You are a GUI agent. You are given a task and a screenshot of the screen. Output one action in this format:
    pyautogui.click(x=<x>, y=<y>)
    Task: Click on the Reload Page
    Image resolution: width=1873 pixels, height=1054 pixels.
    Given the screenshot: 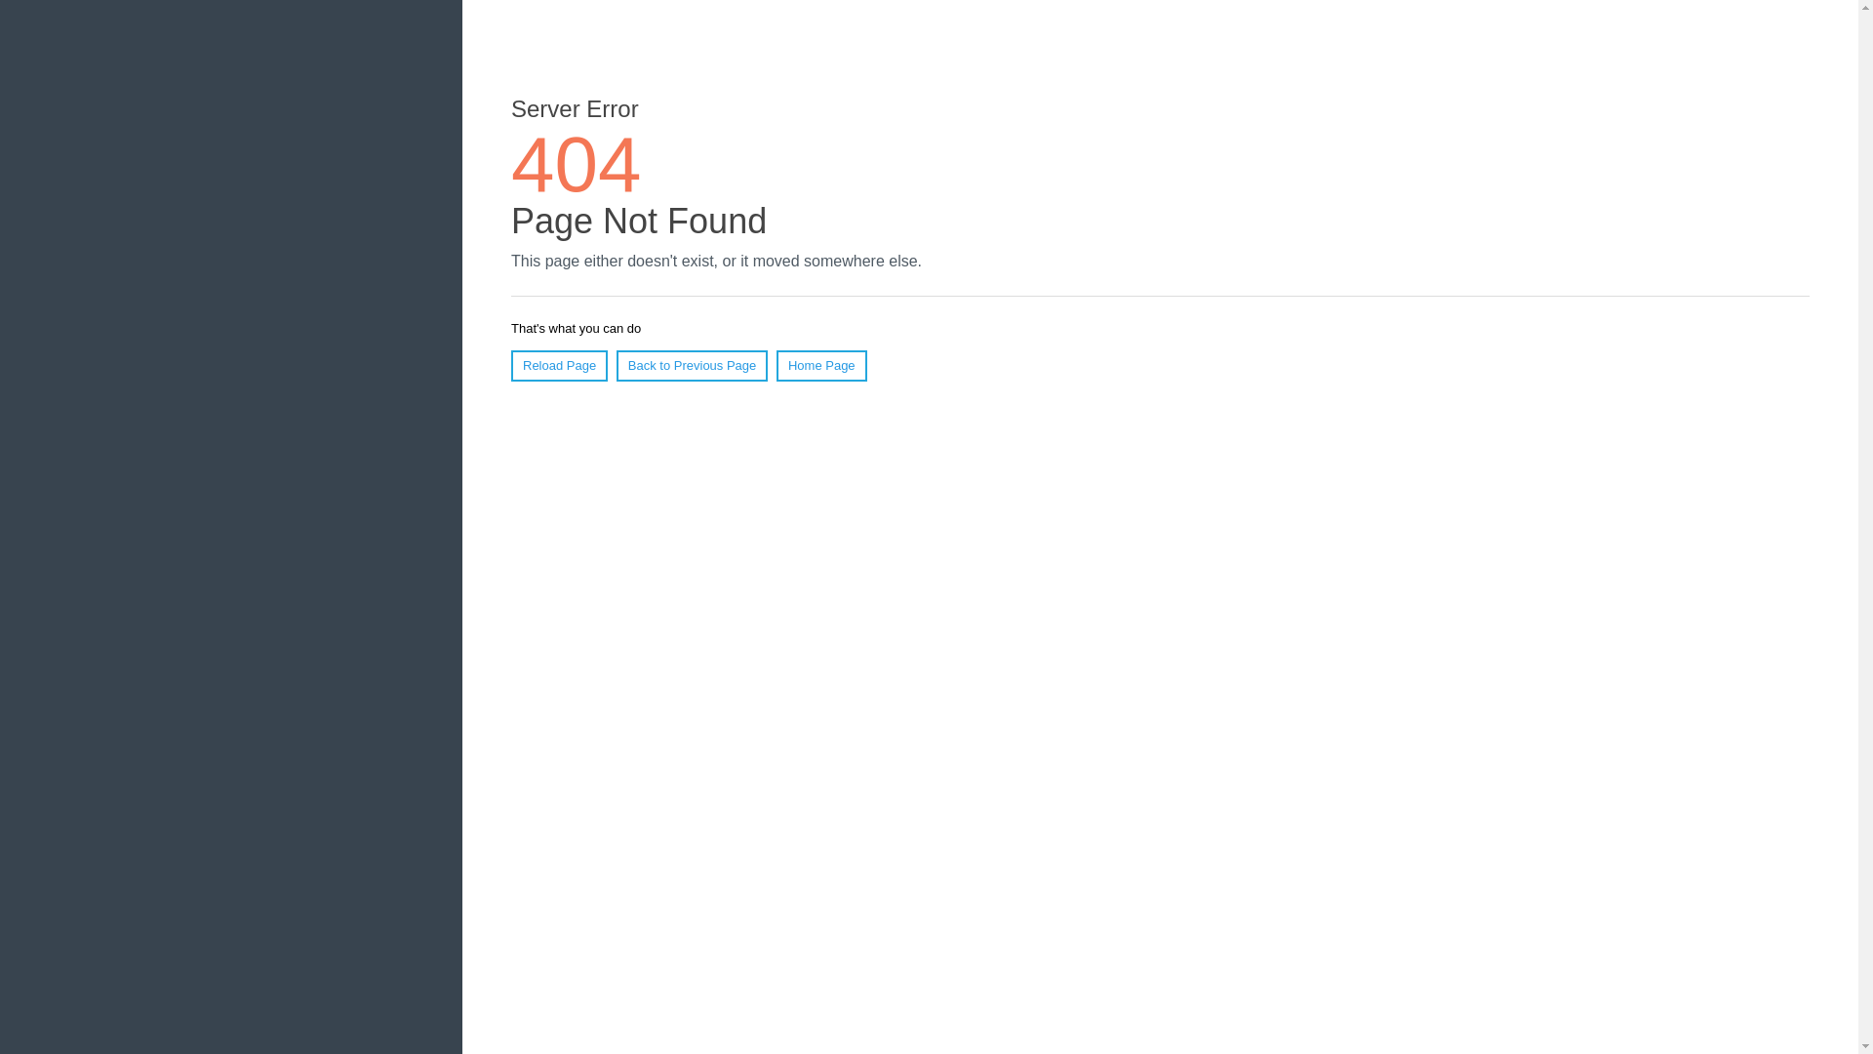 What is the action you would take?
    pyautogui.click(x=559, y=365)
    